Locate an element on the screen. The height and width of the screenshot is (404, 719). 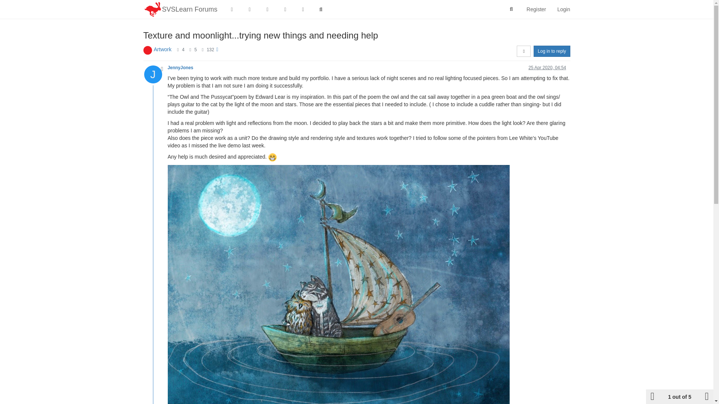
Search is located at coordinates (512, 9).